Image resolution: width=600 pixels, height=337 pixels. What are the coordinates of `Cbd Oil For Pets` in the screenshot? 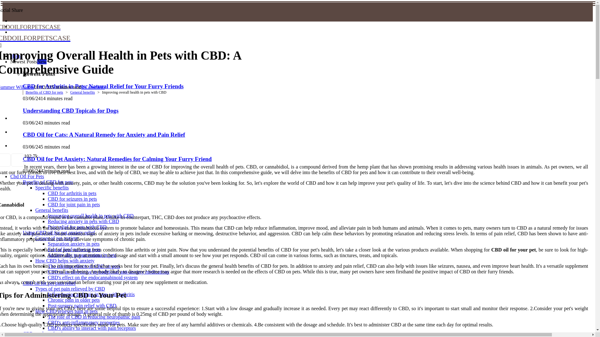 It's located at (27, 176).